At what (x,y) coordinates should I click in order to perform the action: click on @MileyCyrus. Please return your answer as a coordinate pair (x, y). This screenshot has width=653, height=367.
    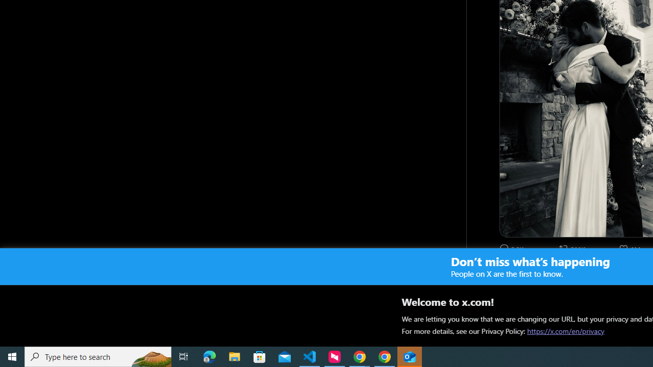
    Looking at the image, I should click on (575, 271).